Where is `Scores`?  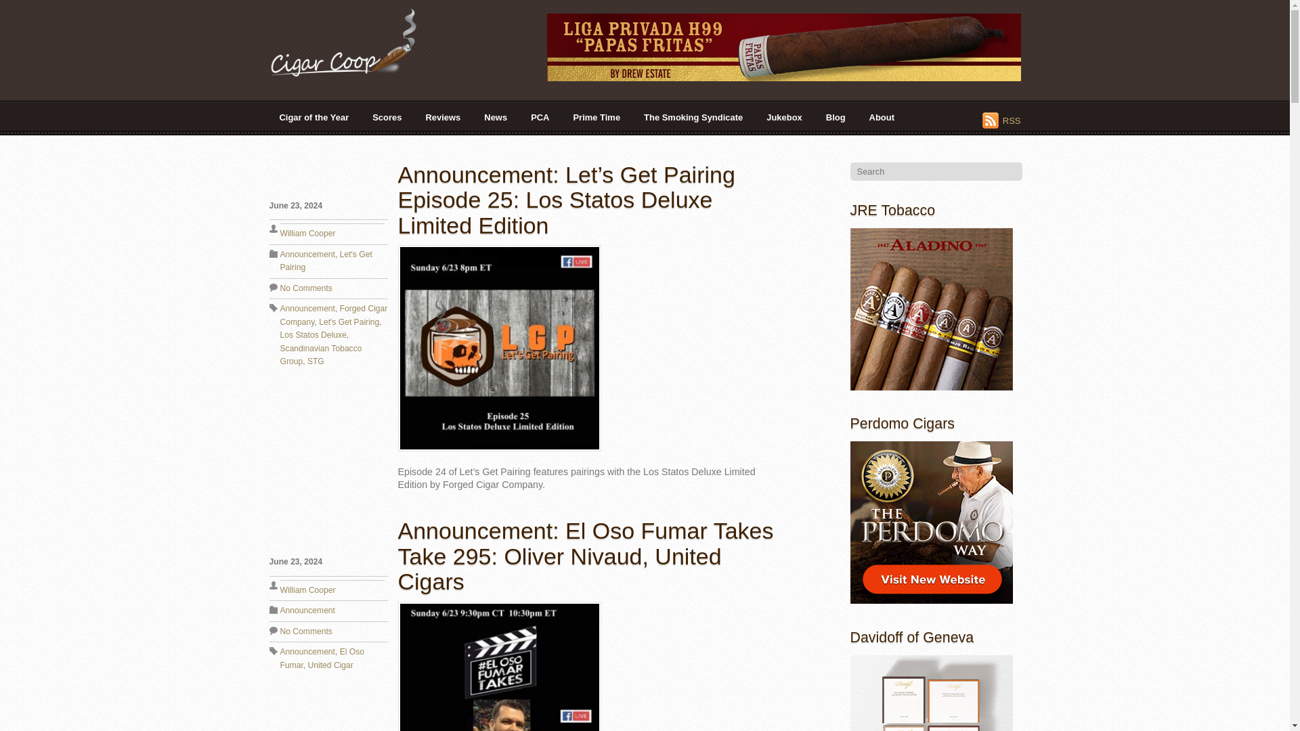
Scores is located at coordinates (387, 117).